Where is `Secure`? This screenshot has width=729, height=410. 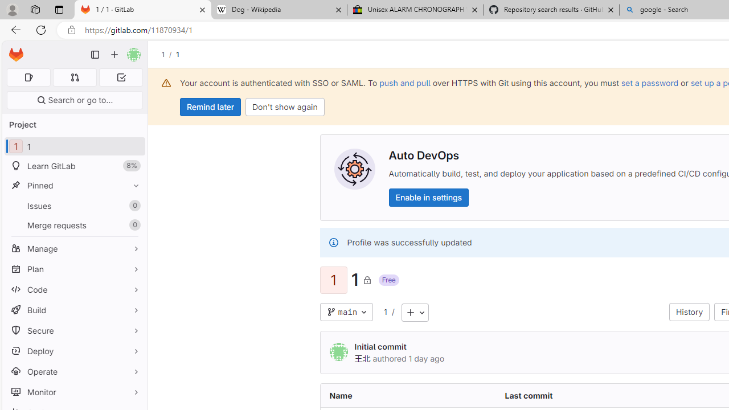 Secure is located at coordinates (74, 330).